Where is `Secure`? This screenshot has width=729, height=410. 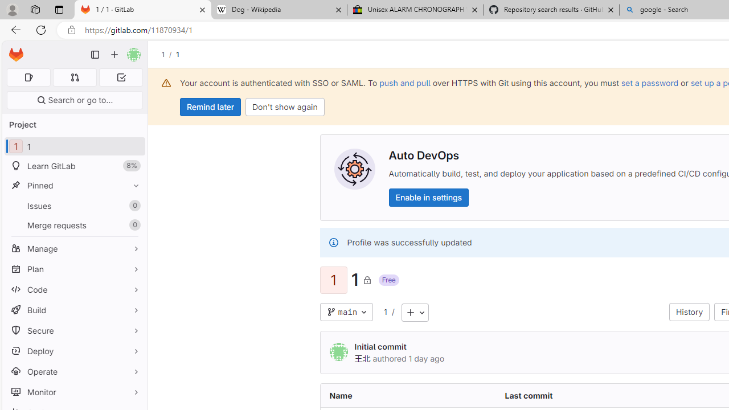 Secure is located at coordinates (74, 330).